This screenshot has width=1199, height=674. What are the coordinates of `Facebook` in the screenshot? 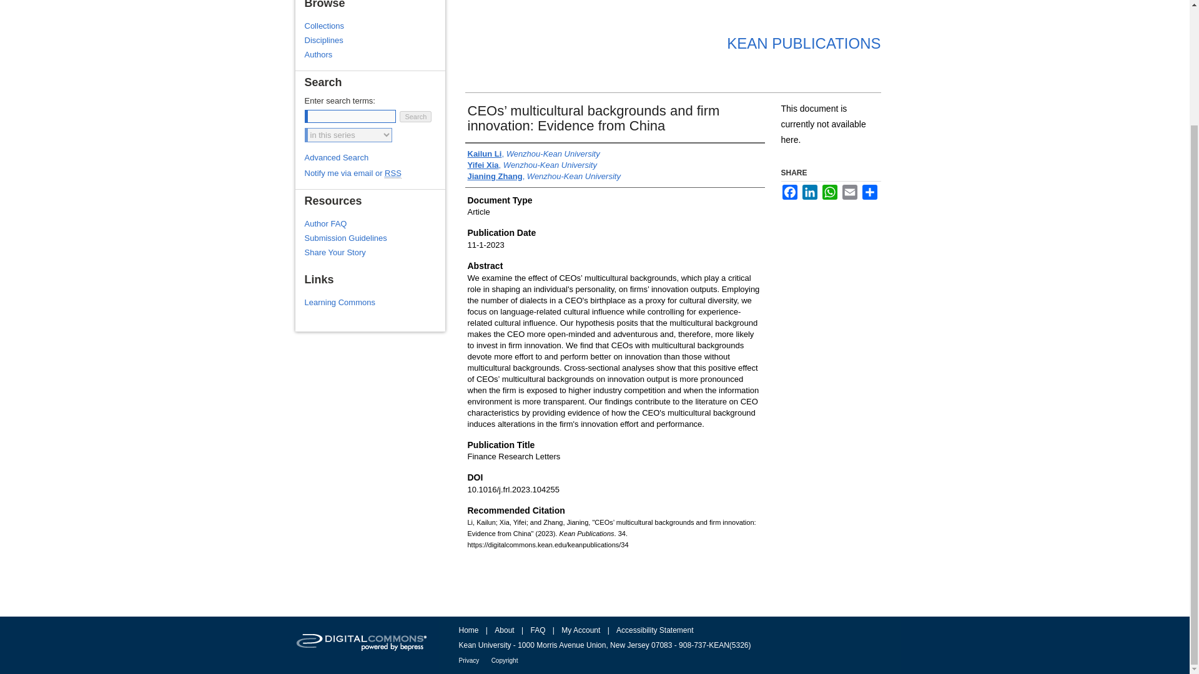 It's located at (789, 192).